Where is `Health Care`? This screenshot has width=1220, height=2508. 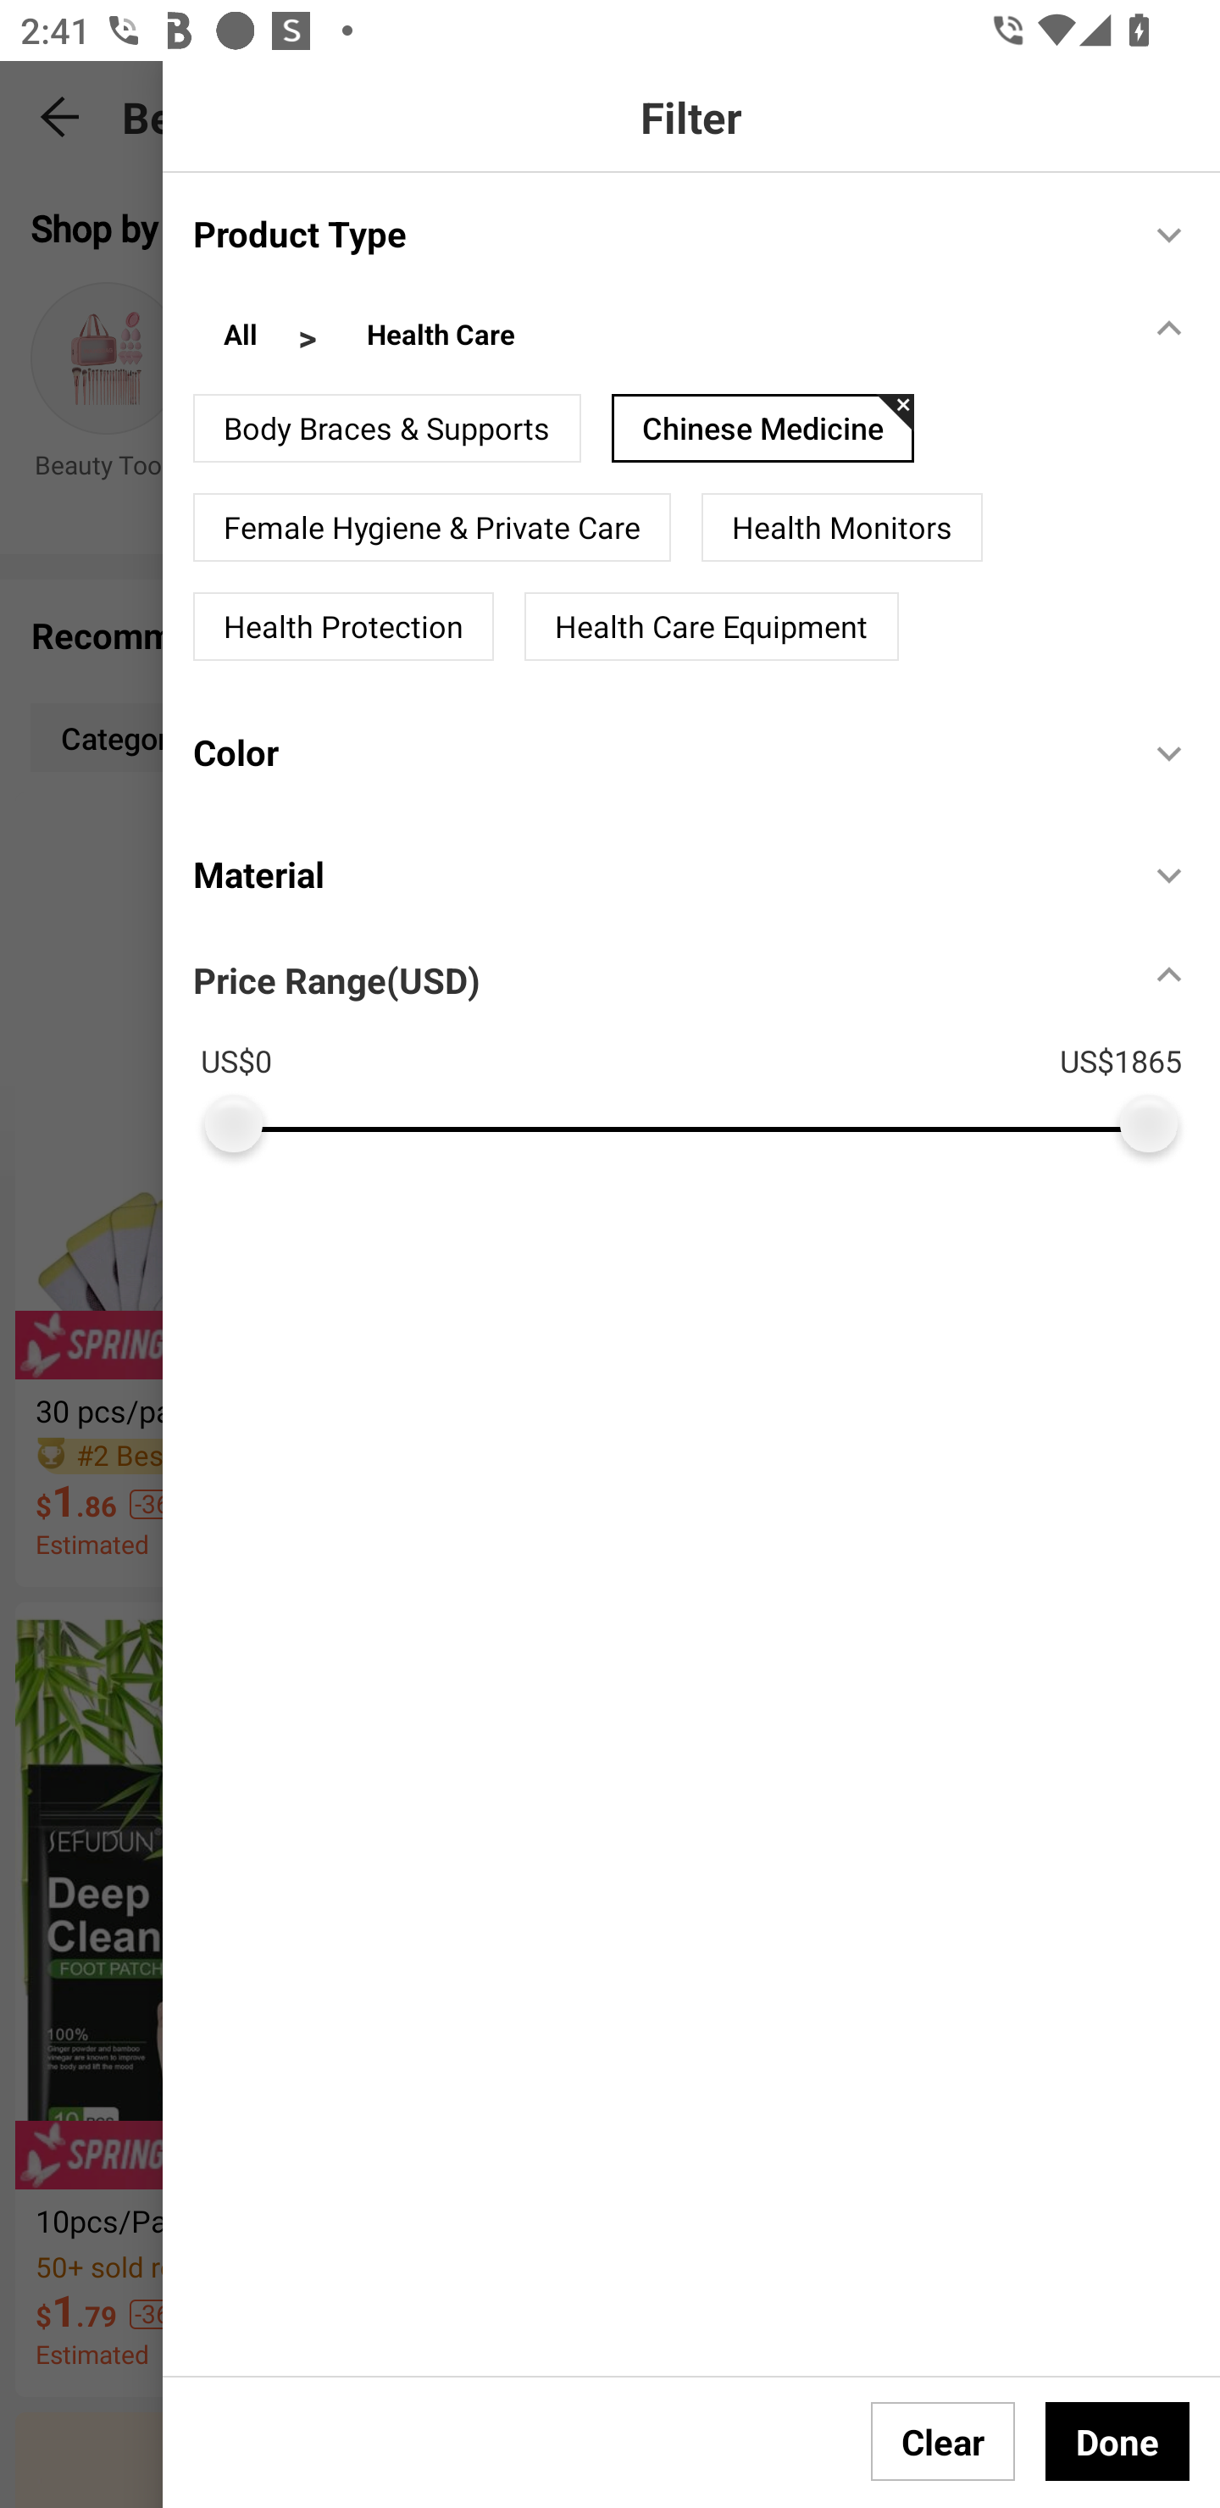 Health Care is located at coordinates (441, 337).